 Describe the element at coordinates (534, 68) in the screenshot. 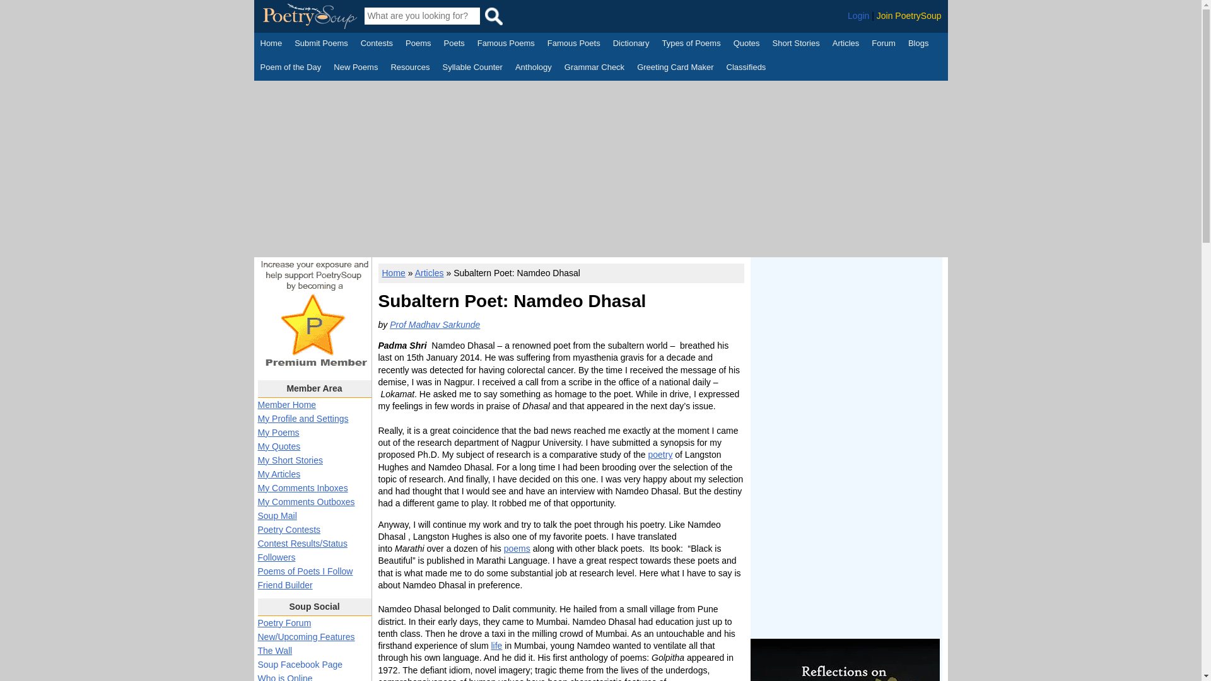

I see `Anthology` at that location.